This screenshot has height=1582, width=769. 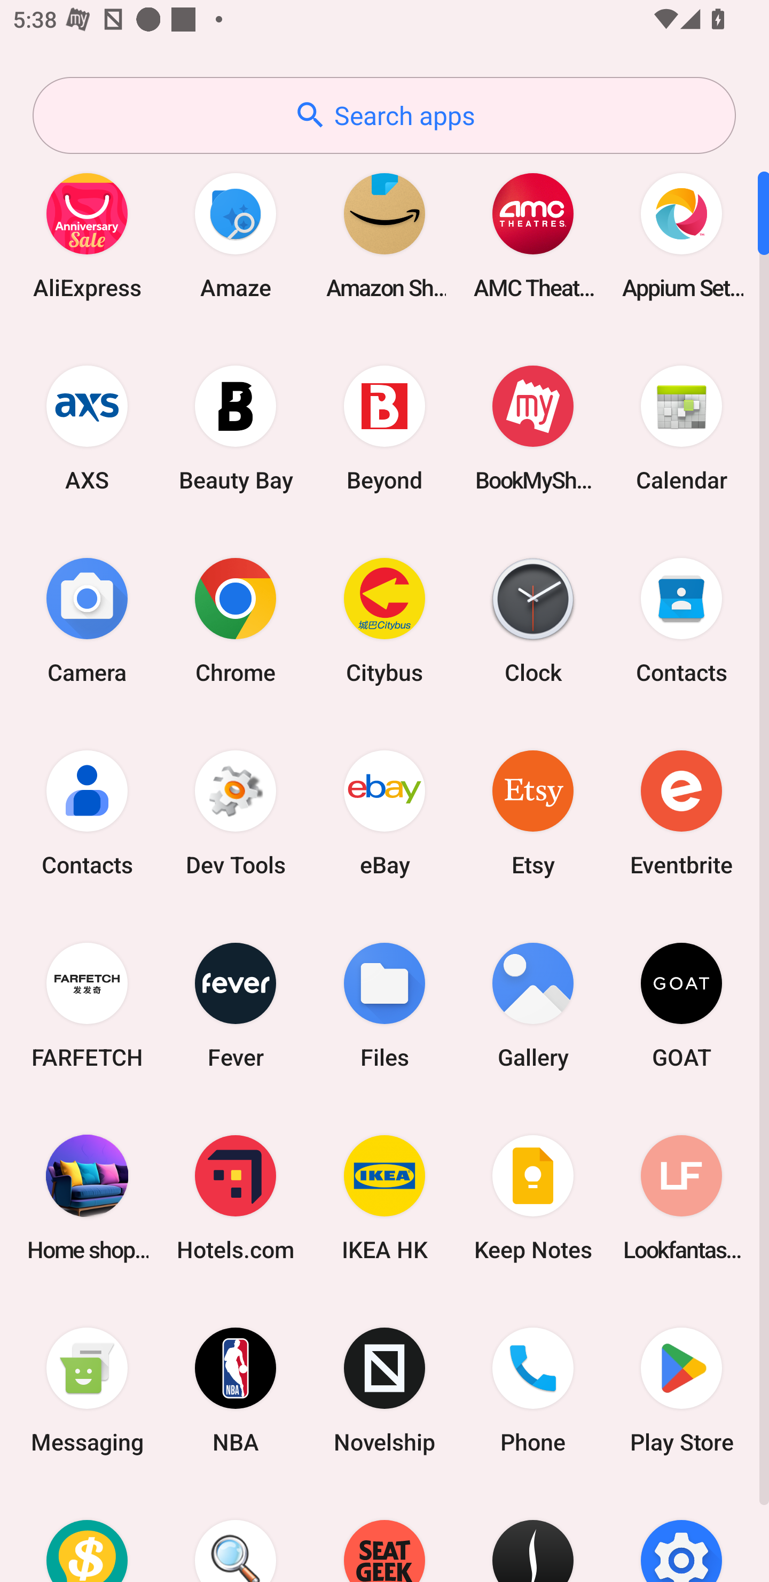 What do you see at coordinates (384, 235) in the screenshot?
I see `Amazon Shopping` at bounding box center [384, 235].